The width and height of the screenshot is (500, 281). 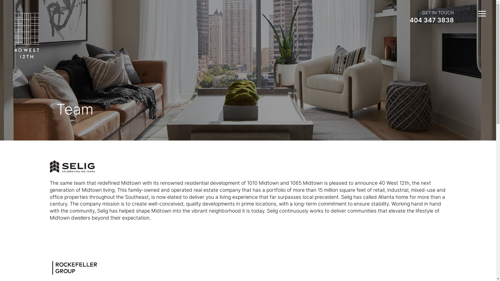 What do you see at coordinates (432, 20) in the screenshot?
I see `404 347 3838` at bounding box center [432, 20].